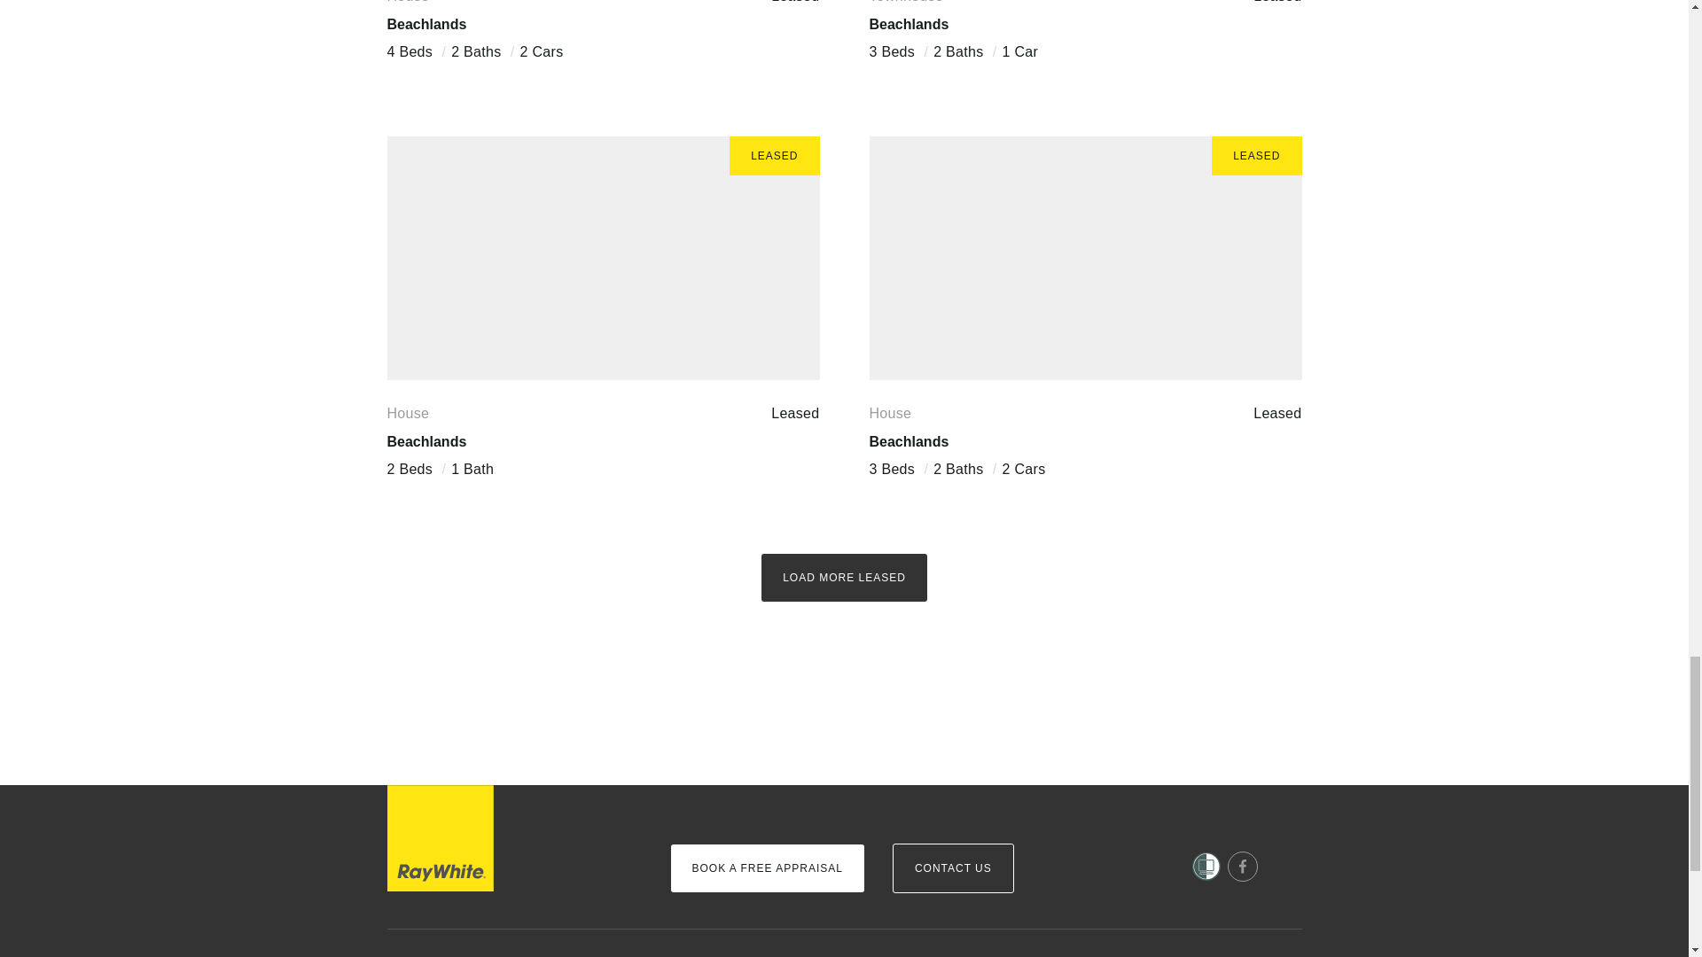 This screenshot has height=957, width=1702. I want to click on LEASED, so click(1085, 258).